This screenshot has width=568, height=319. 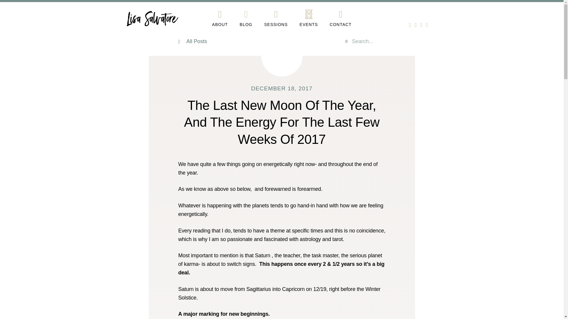 I want to click on BLOG, so click(x=246, y=24).